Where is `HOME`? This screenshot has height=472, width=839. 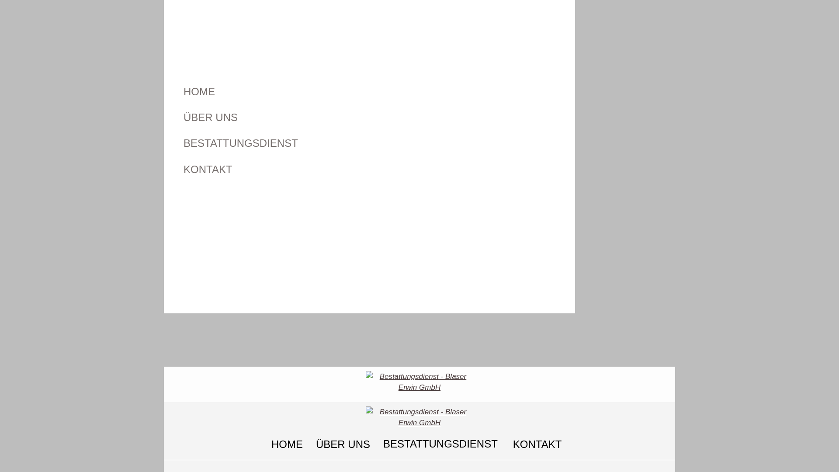
HOME is located at coordinates (287, 444).